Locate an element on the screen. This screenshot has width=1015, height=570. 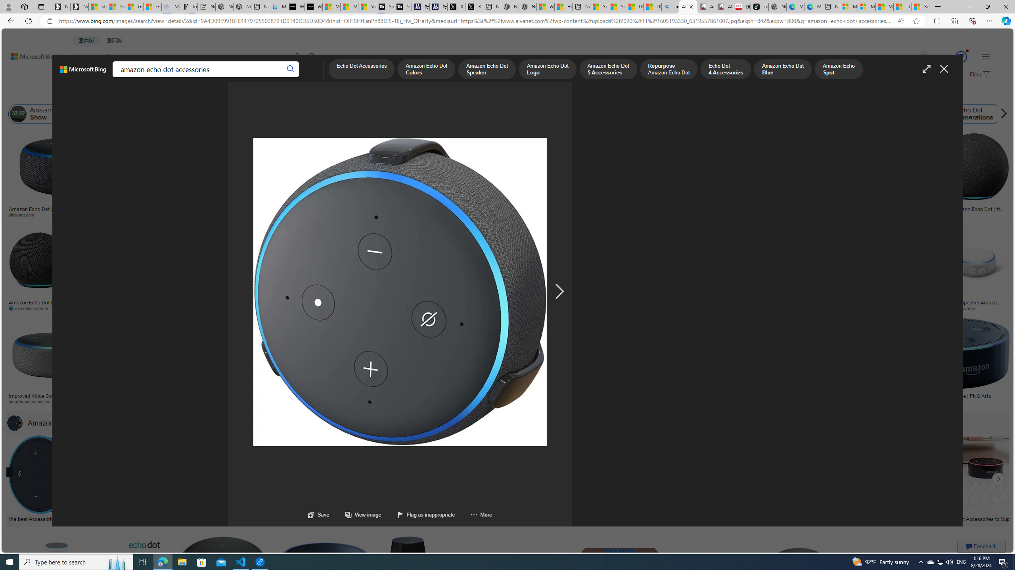
Image size is located at coordinates (88, 94).